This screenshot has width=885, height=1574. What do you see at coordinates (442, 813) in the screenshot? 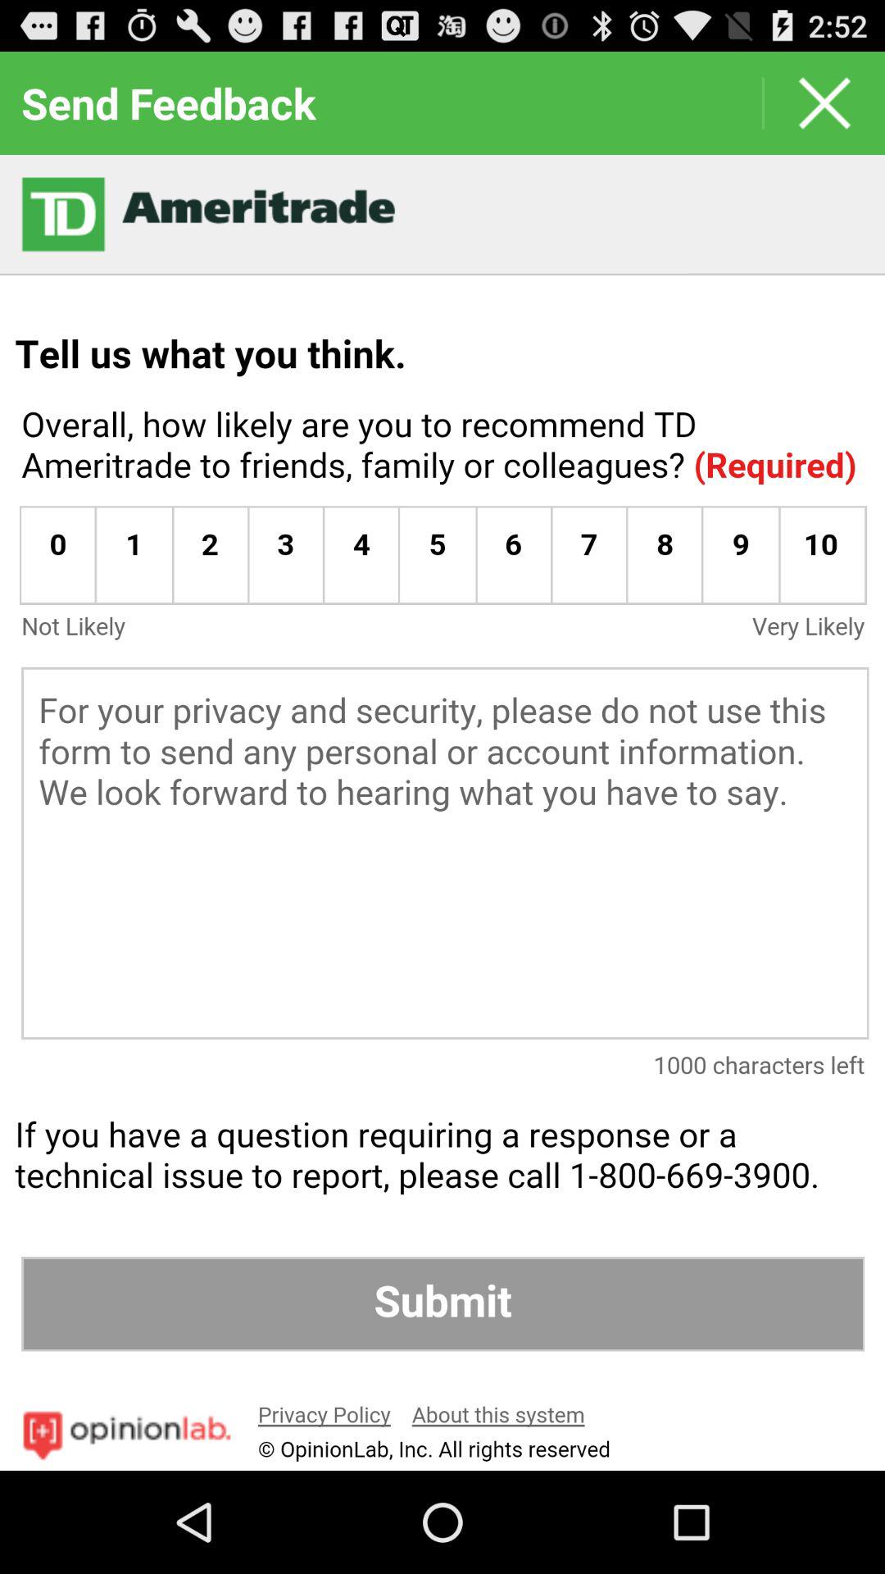
I see `feedback page in middle` at bounding box center [442, 813].